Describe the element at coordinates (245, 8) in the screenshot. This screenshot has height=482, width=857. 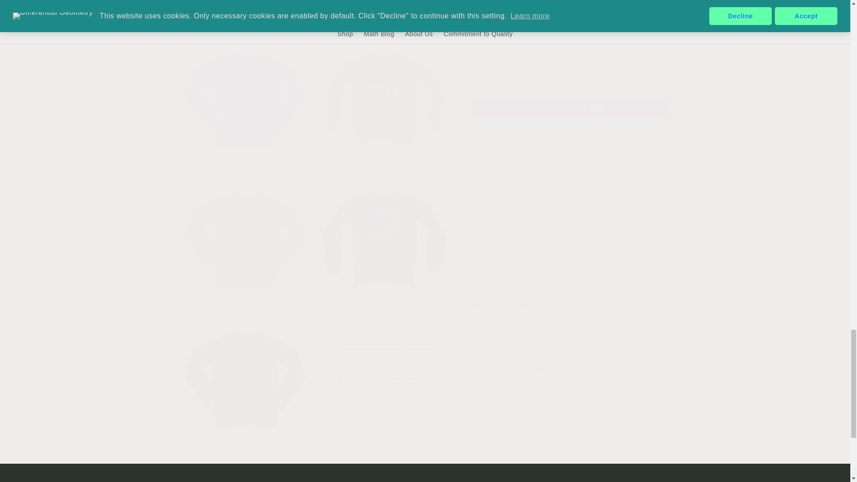
I see `Open media 16 in modal` at that location.